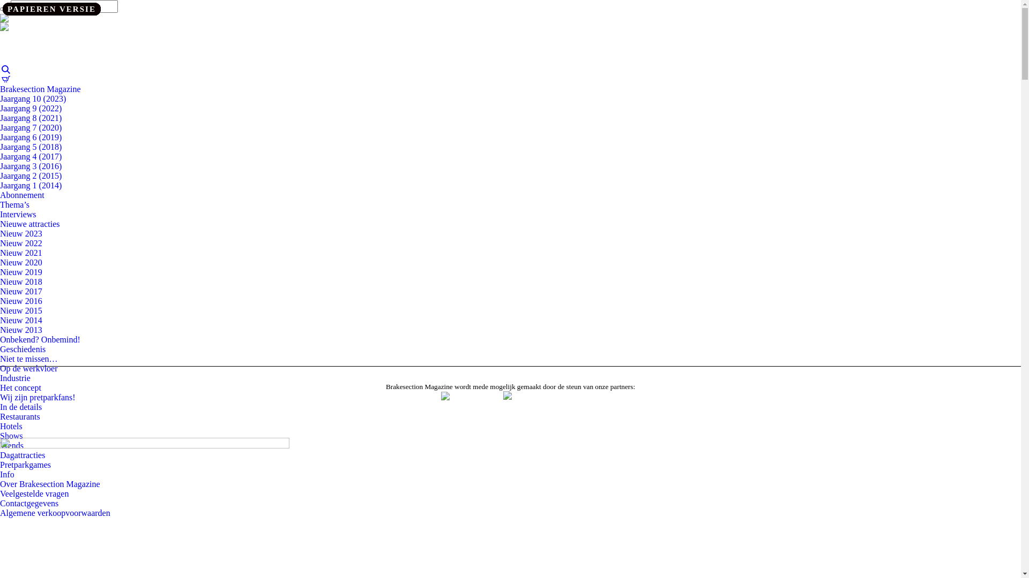 This screenshot has width=1029, height=578. What do you see at coordinates (31, 137) in the screenshot?
I see `Jaargang 6 (2019)` at bounding box center [31, 137].